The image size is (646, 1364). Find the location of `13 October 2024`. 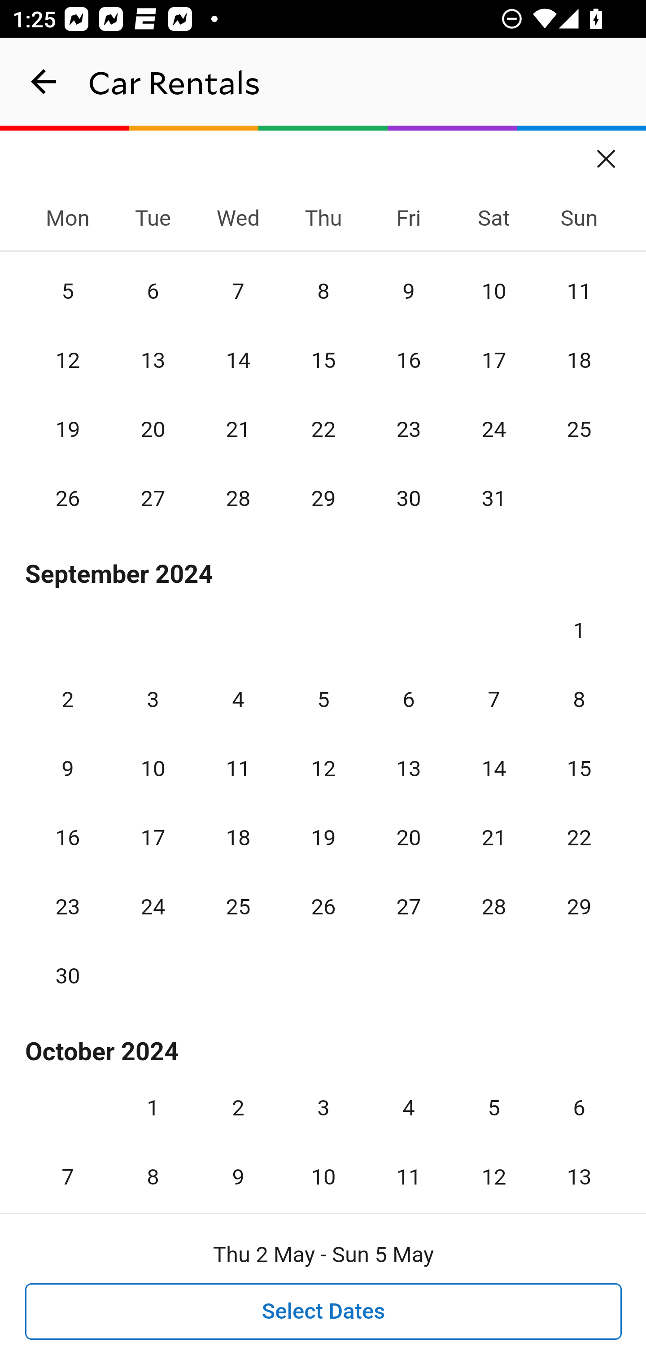

13 October 2024 is located at coordinates (579, 1167).